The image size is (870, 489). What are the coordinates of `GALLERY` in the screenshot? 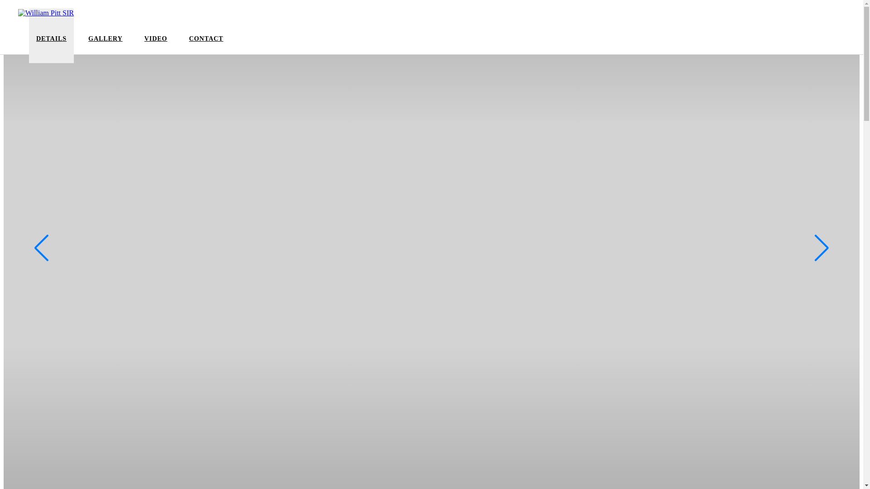 It's located at (105, 44).